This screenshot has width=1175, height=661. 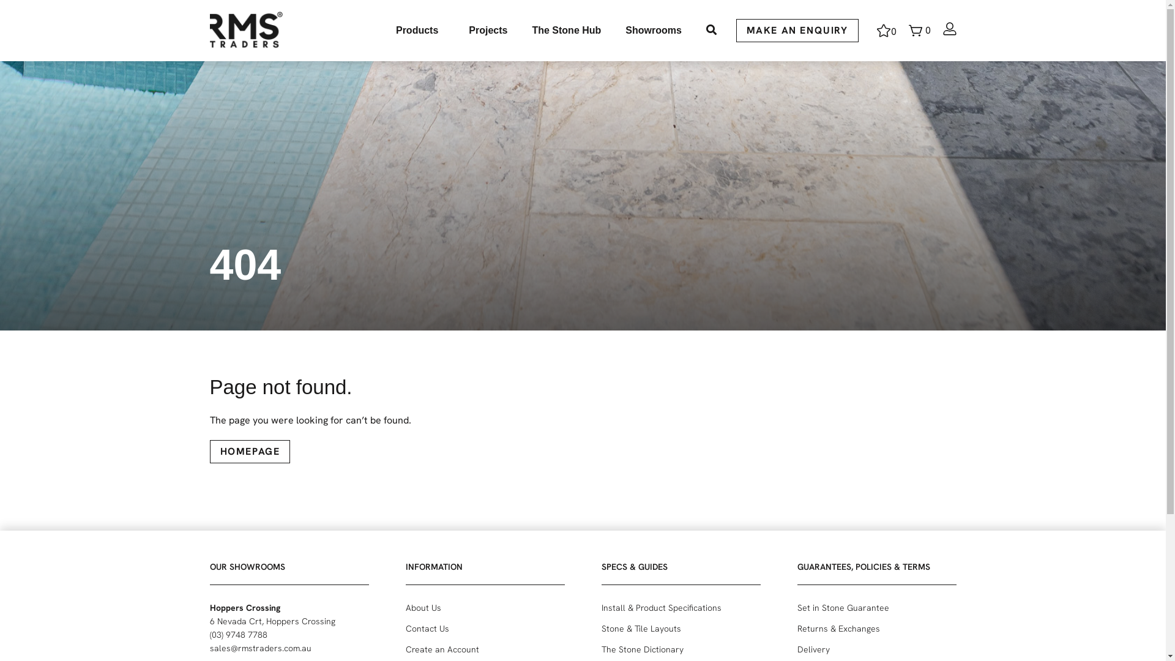 What do you see at coordinates (681, 608) in the screenshot?
I see `Install & Product Specifications` at bounding box center [681, 608].